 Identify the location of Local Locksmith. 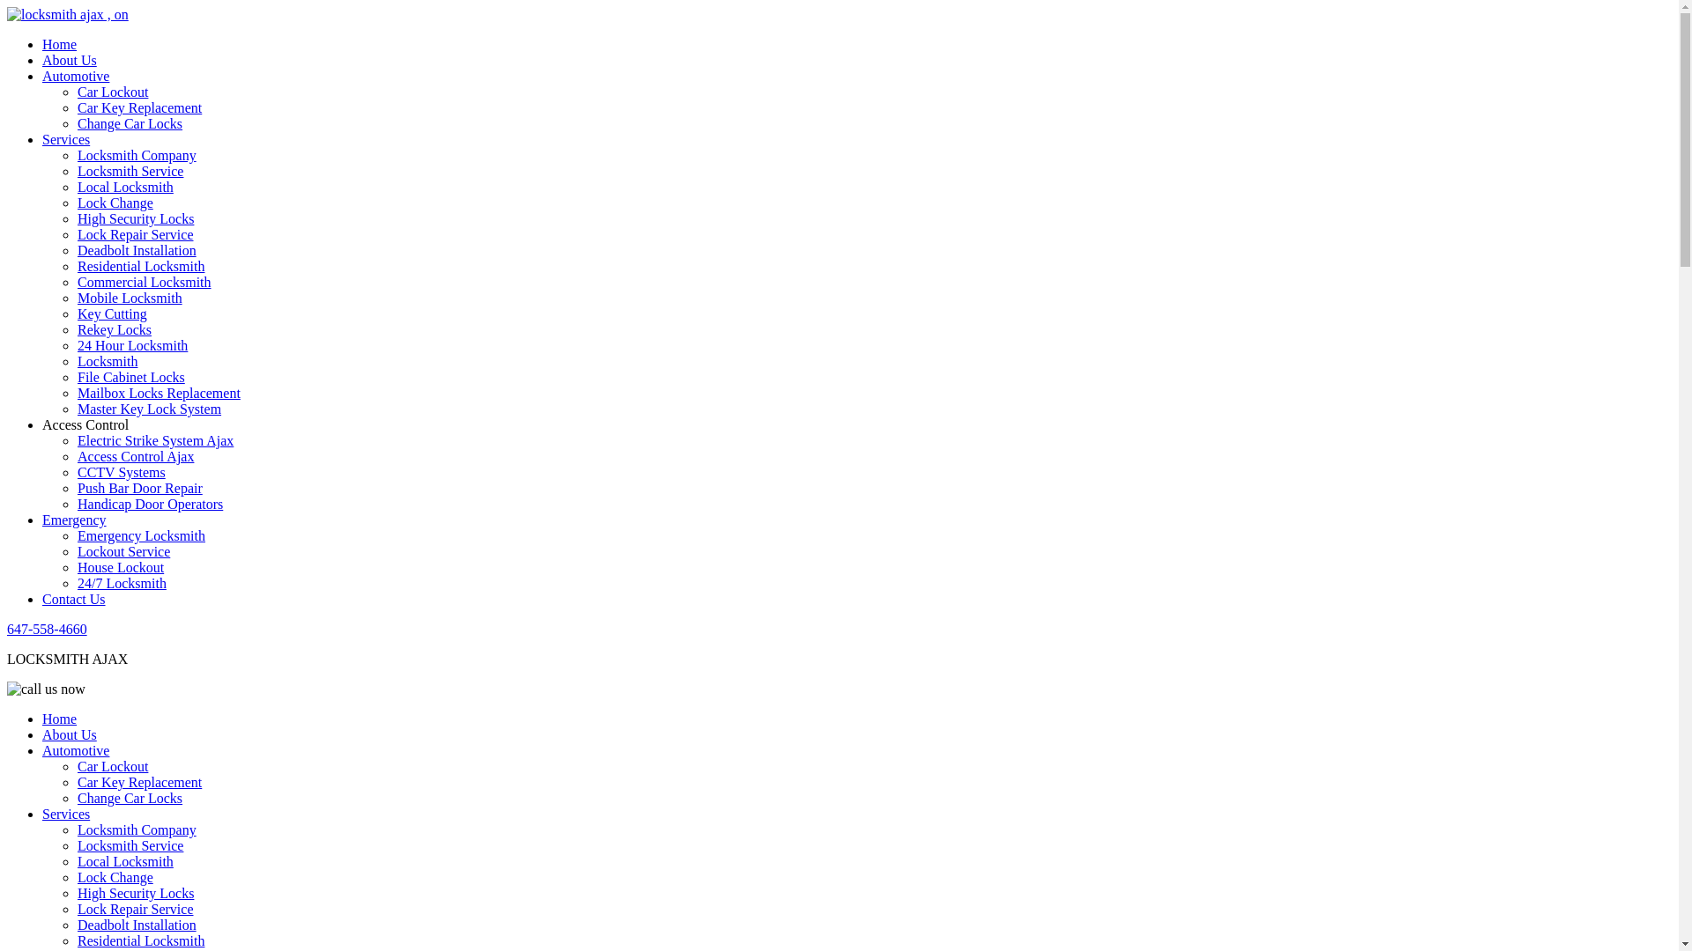
(125, 187).